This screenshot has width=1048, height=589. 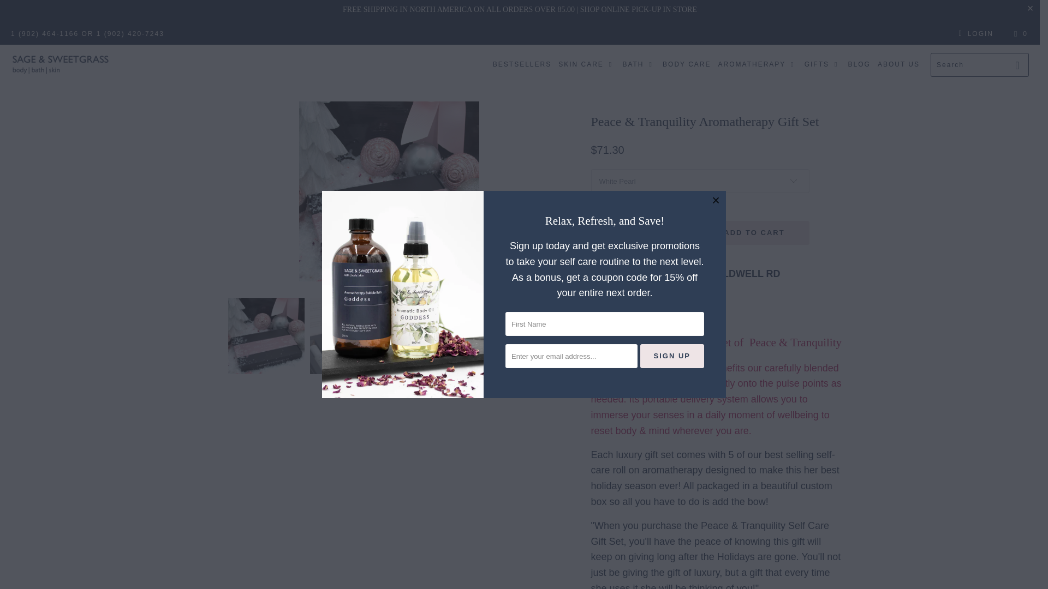 I want to click on 1, so click(x=642, y=233).